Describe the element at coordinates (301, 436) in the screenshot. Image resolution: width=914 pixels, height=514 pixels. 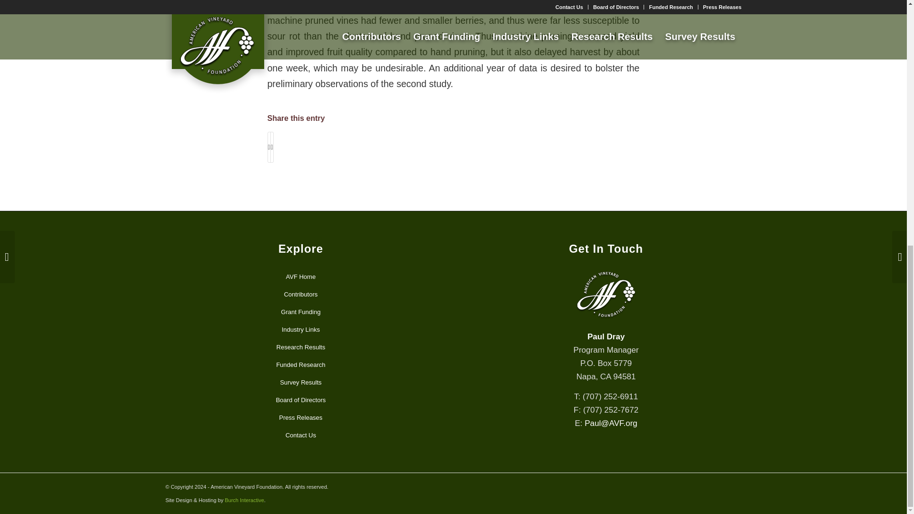
I see `Contact Us` at that location.